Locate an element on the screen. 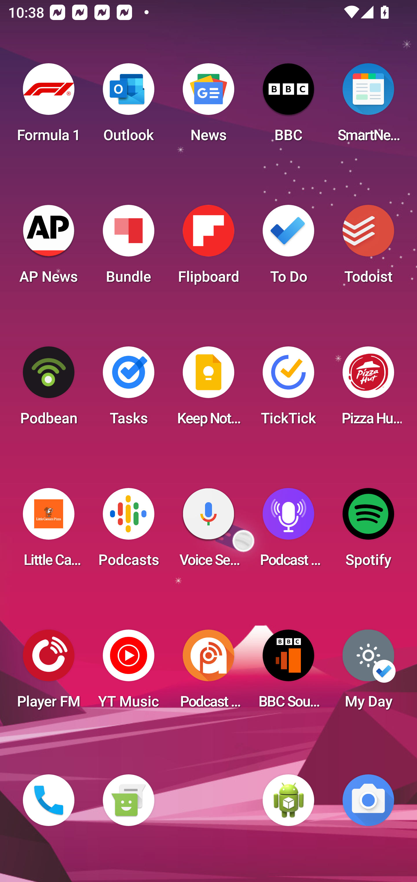  Keep Notes is located at coordinates (209, 389).